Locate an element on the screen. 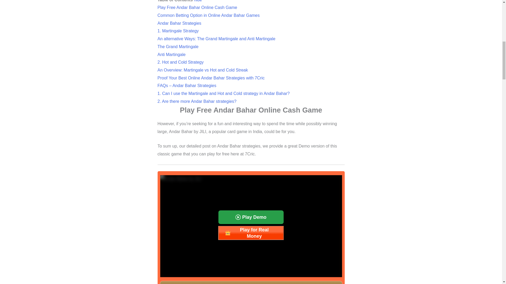 The height and width of the screenshot is (284, 506). The Grand Martingale is located at coordinates (178, 46).